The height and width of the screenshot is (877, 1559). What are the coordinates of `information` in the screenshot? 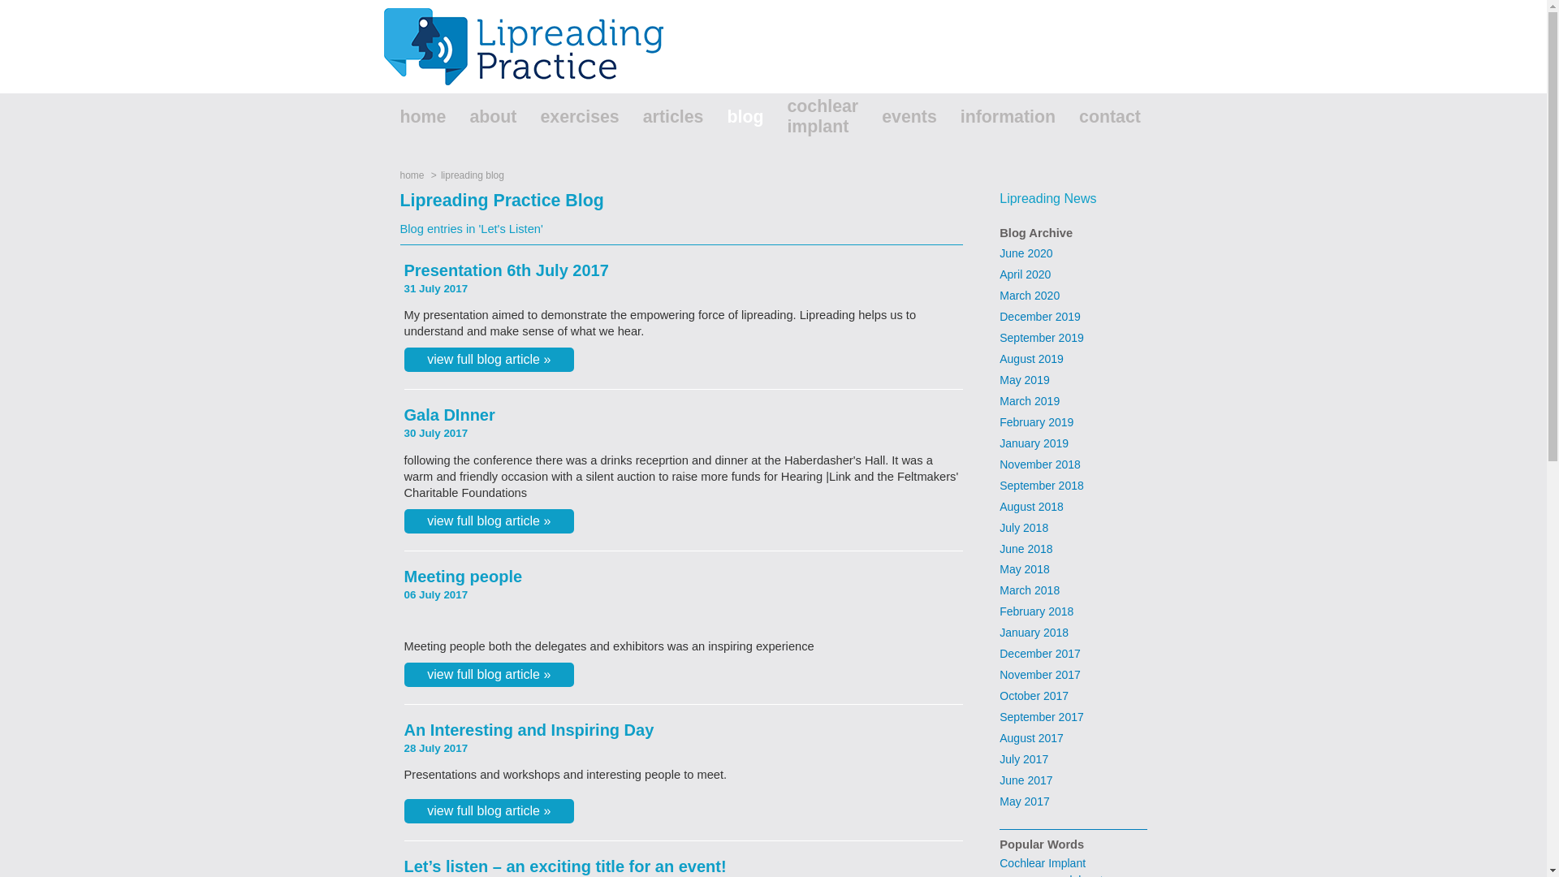 It's located at (1019, 123).